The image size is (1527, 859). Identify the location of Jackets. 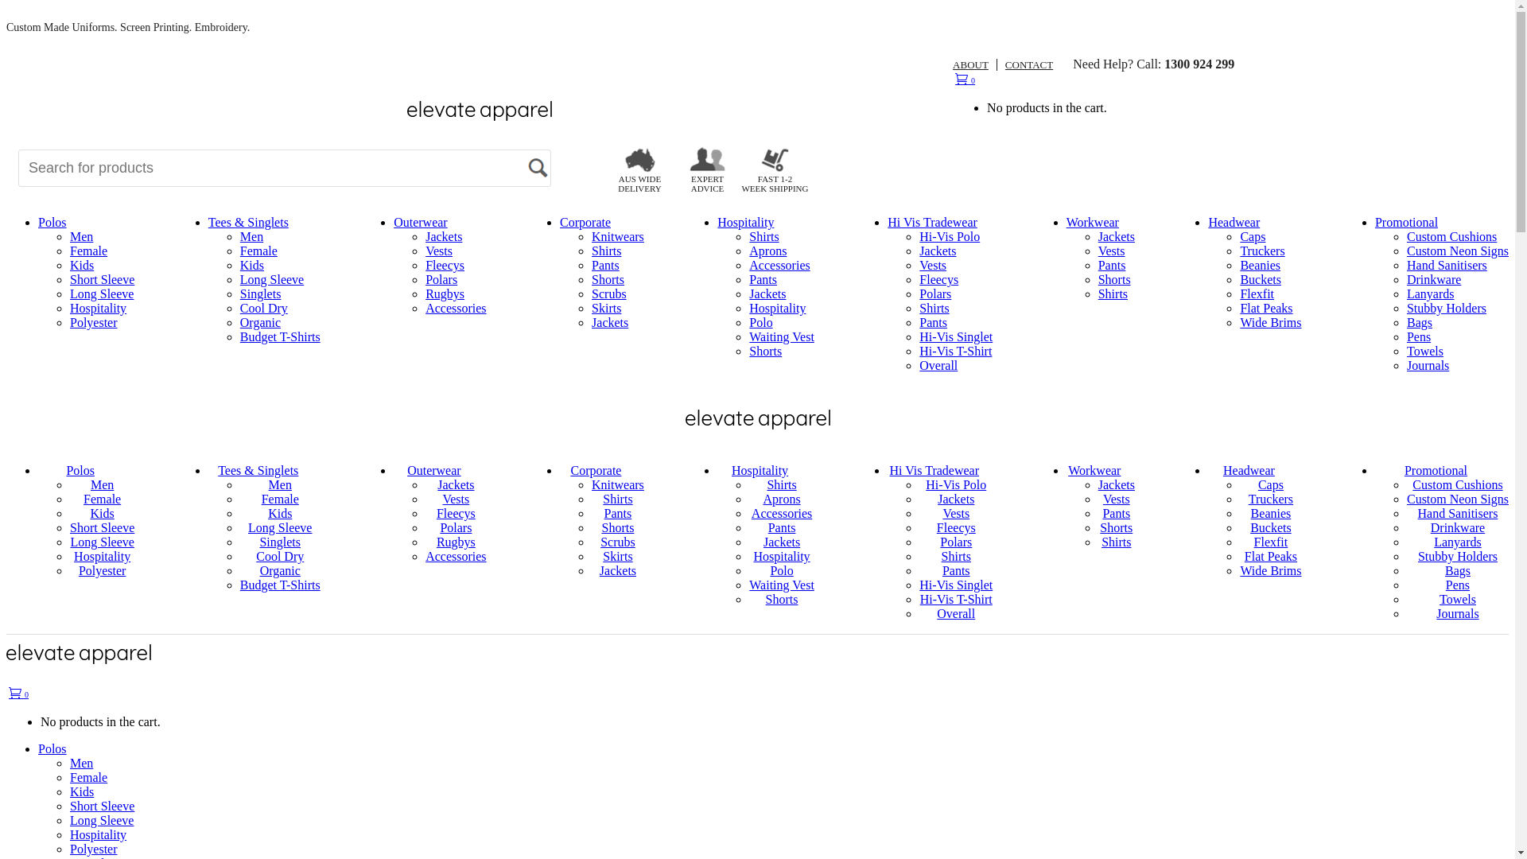
(456, 485).